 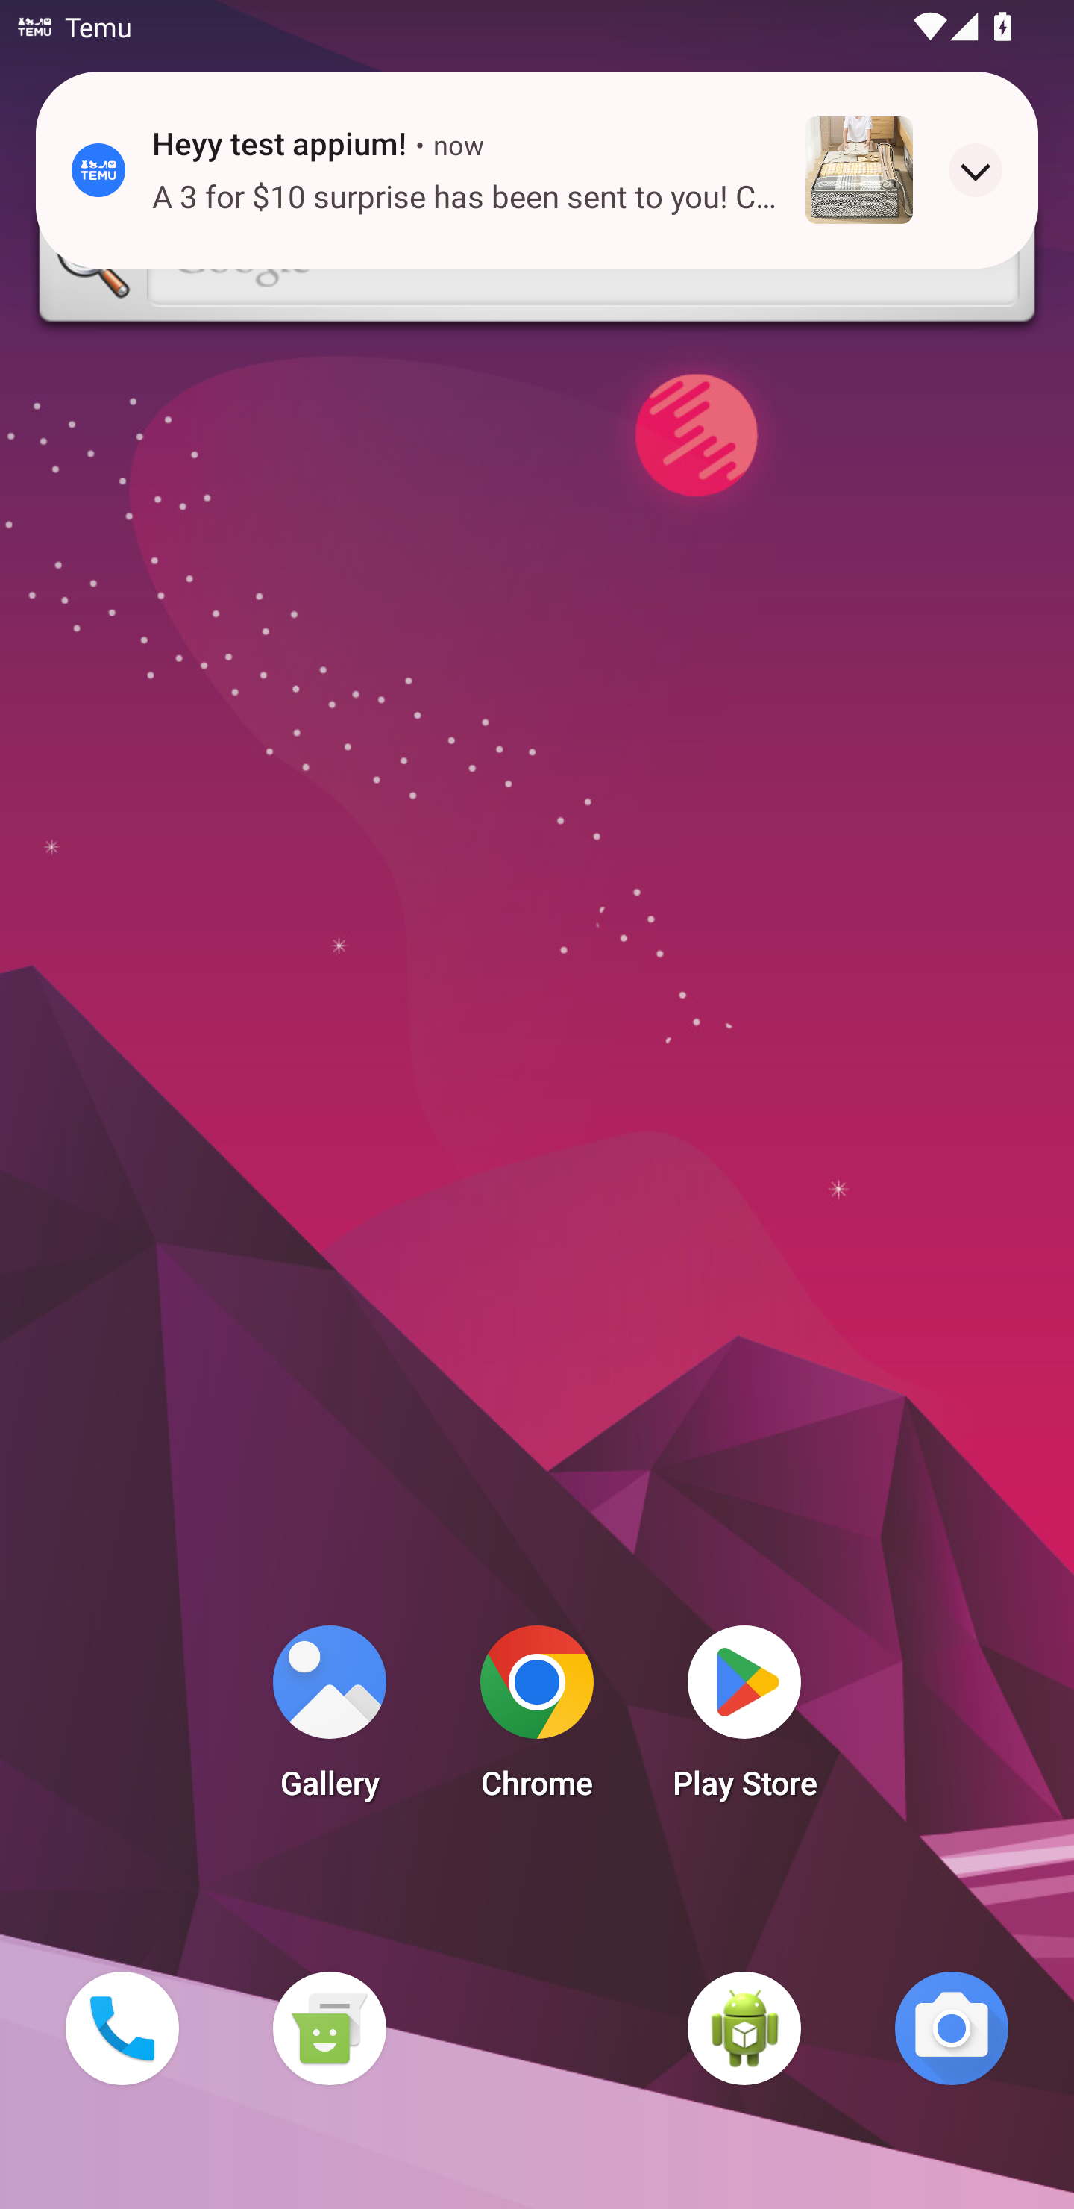 I want to click on Camera, so click(x=952, y=2028).